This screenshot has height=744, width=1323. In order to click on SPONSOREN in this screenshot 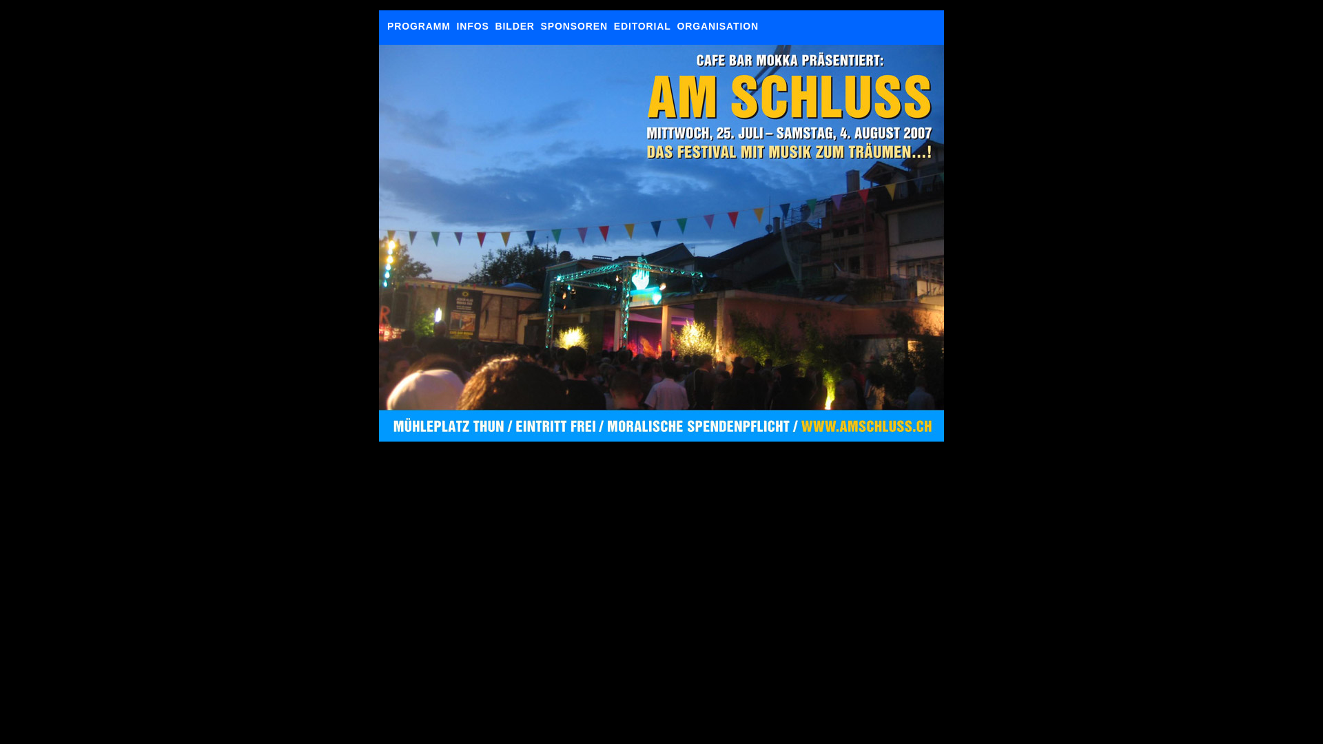, I will do `click(575, 26)`.